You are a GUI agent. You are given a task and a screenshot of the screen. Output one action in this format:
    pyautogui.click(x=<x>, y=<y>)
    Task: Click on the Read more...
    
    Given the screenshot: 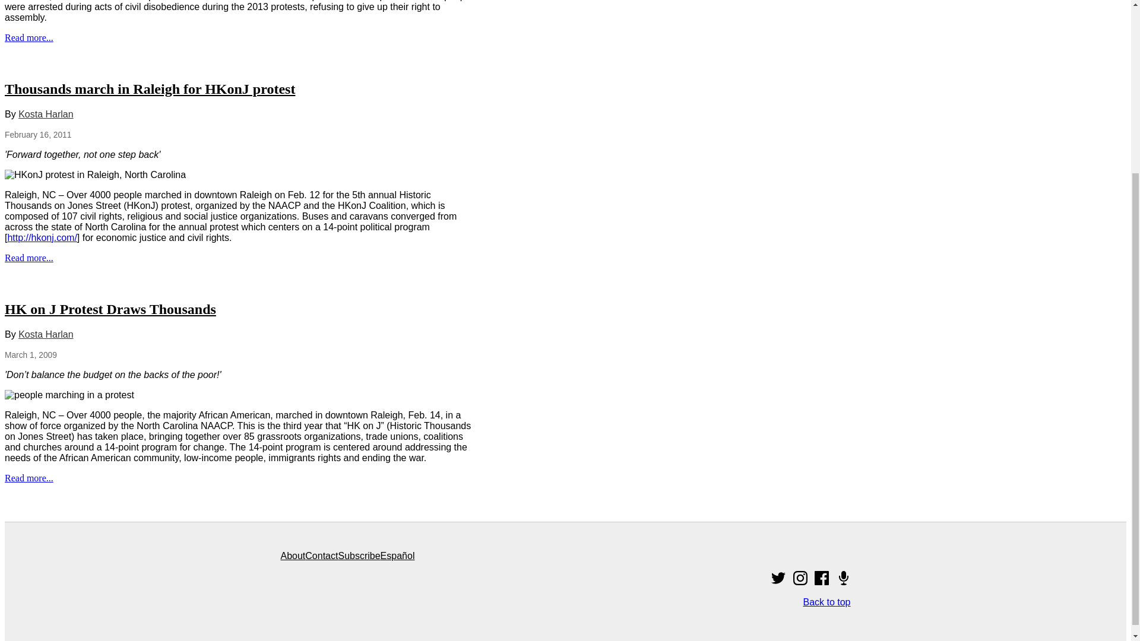 What is the action you would take?
    pyautogui.click(x=28, y=477)
    